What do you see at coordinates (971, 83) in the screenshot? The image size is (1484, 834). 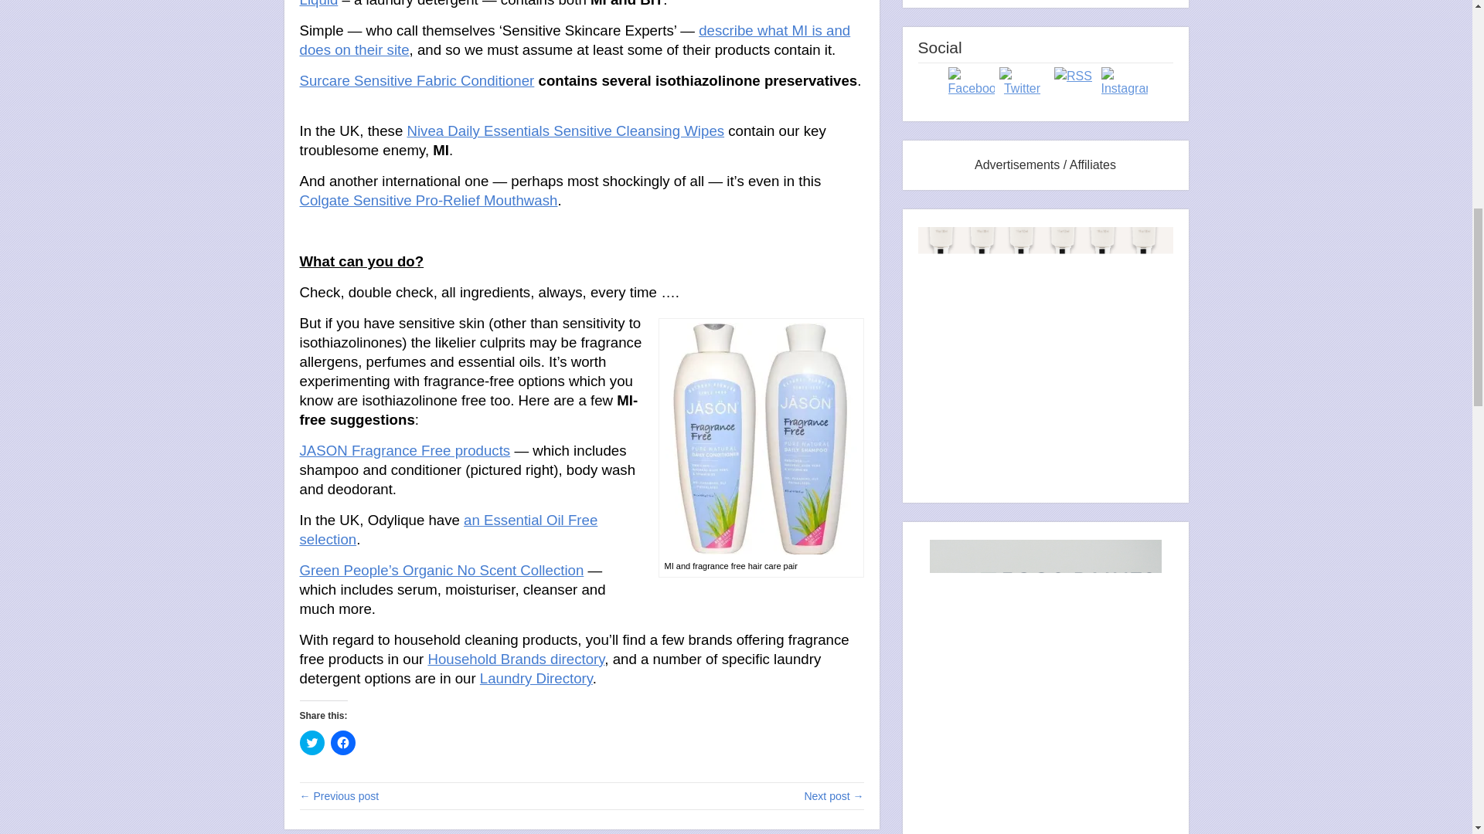 I see `Facebook` at bounding box center [971, 83].